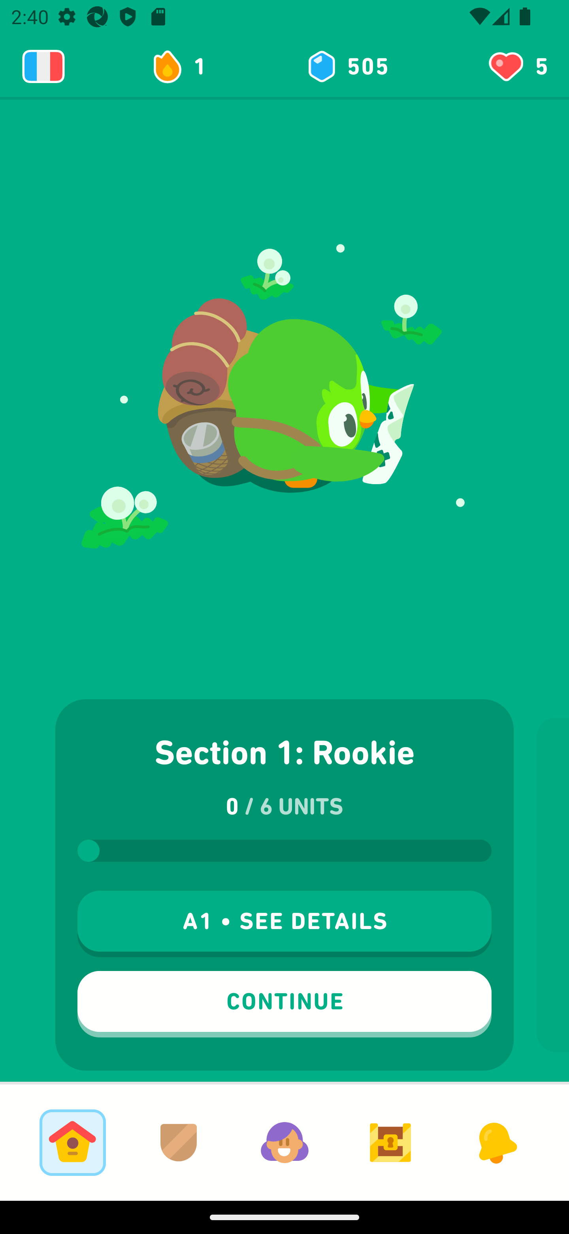 The width and height of the screenshot is (569, 1234). Describe the element at coordinates (43, 66) in the screenshot. I see `Learning 2131888976` at that location.